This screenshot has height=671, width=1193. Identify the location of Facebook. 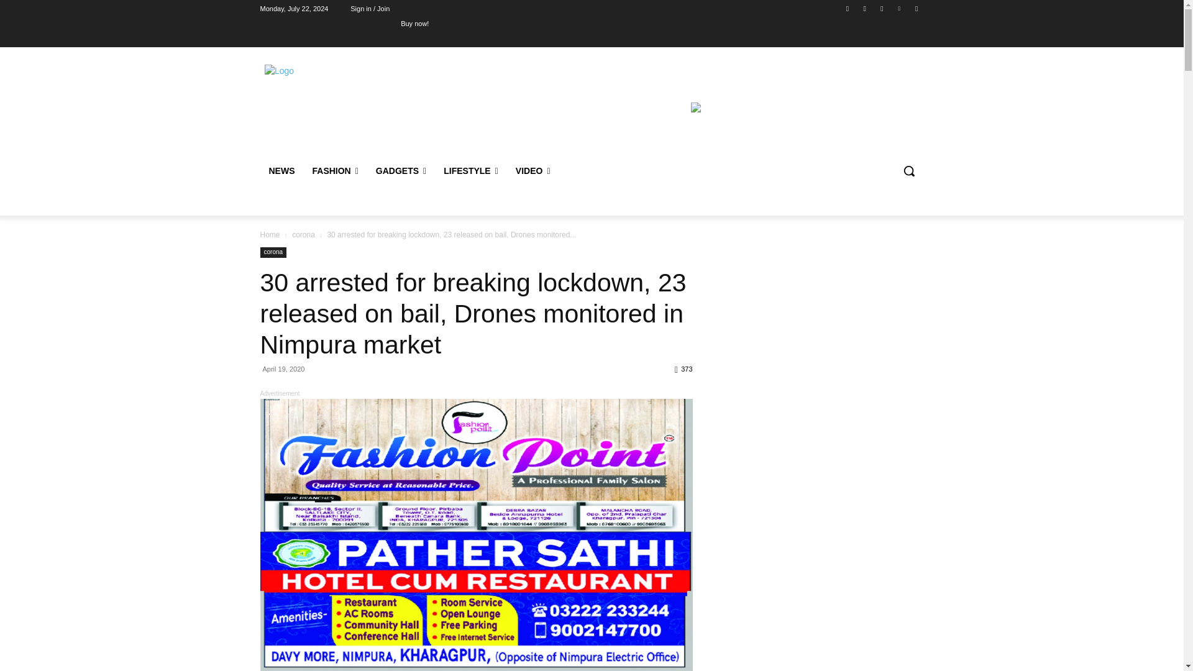
(848, 8).